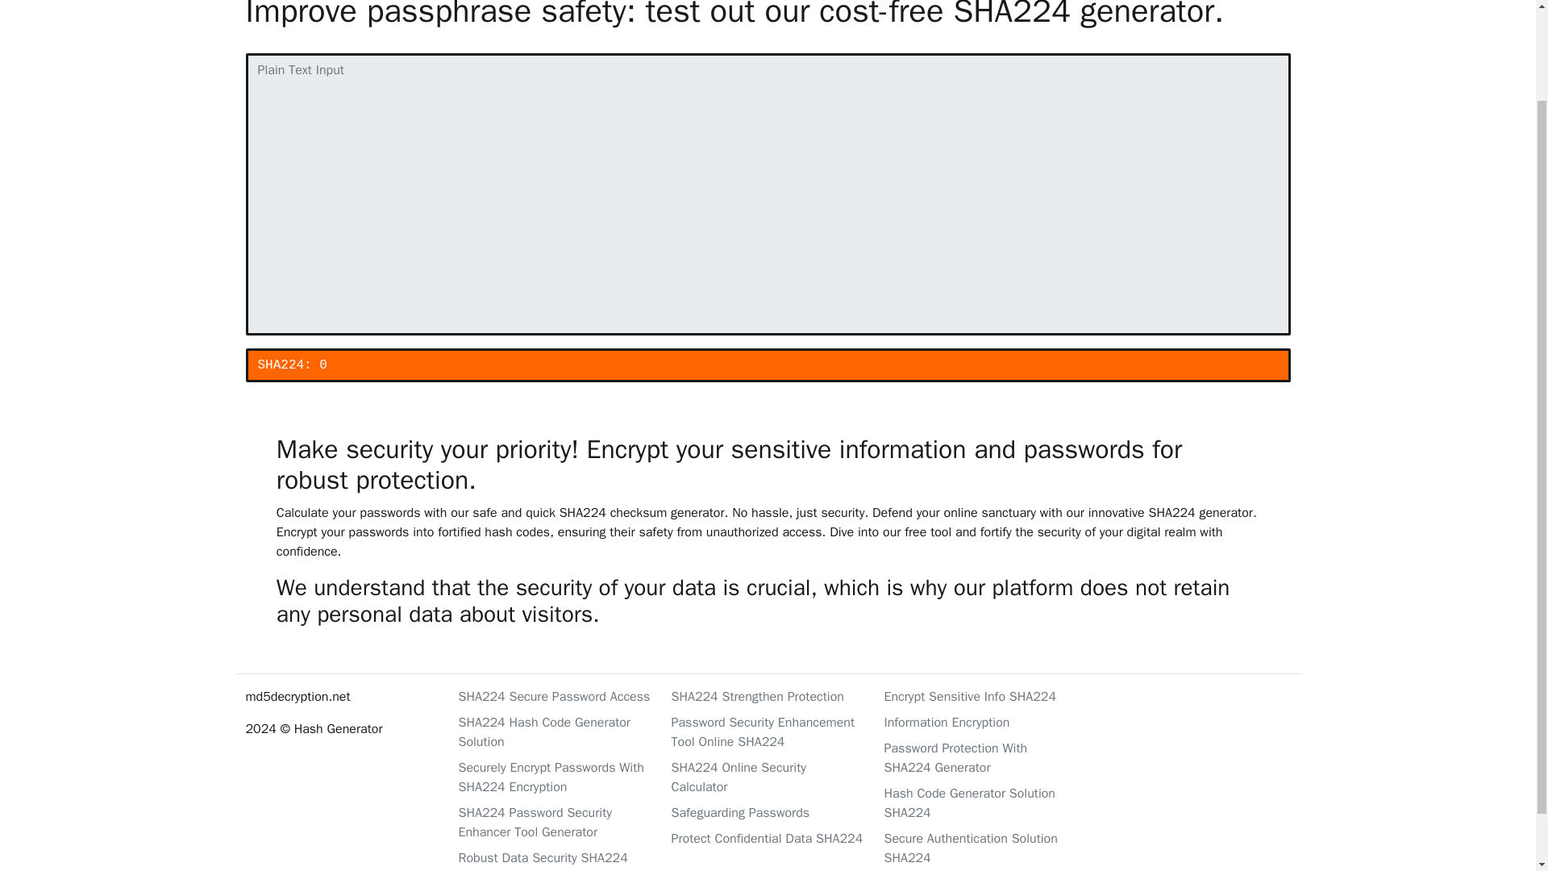 This screenshot has width=1548, height=871. What do you see at coordinates (555, 823) in the screenshot?
I see `SHA224 Password Security Enhancer Tool Generator` at bounding box center [555, 823].